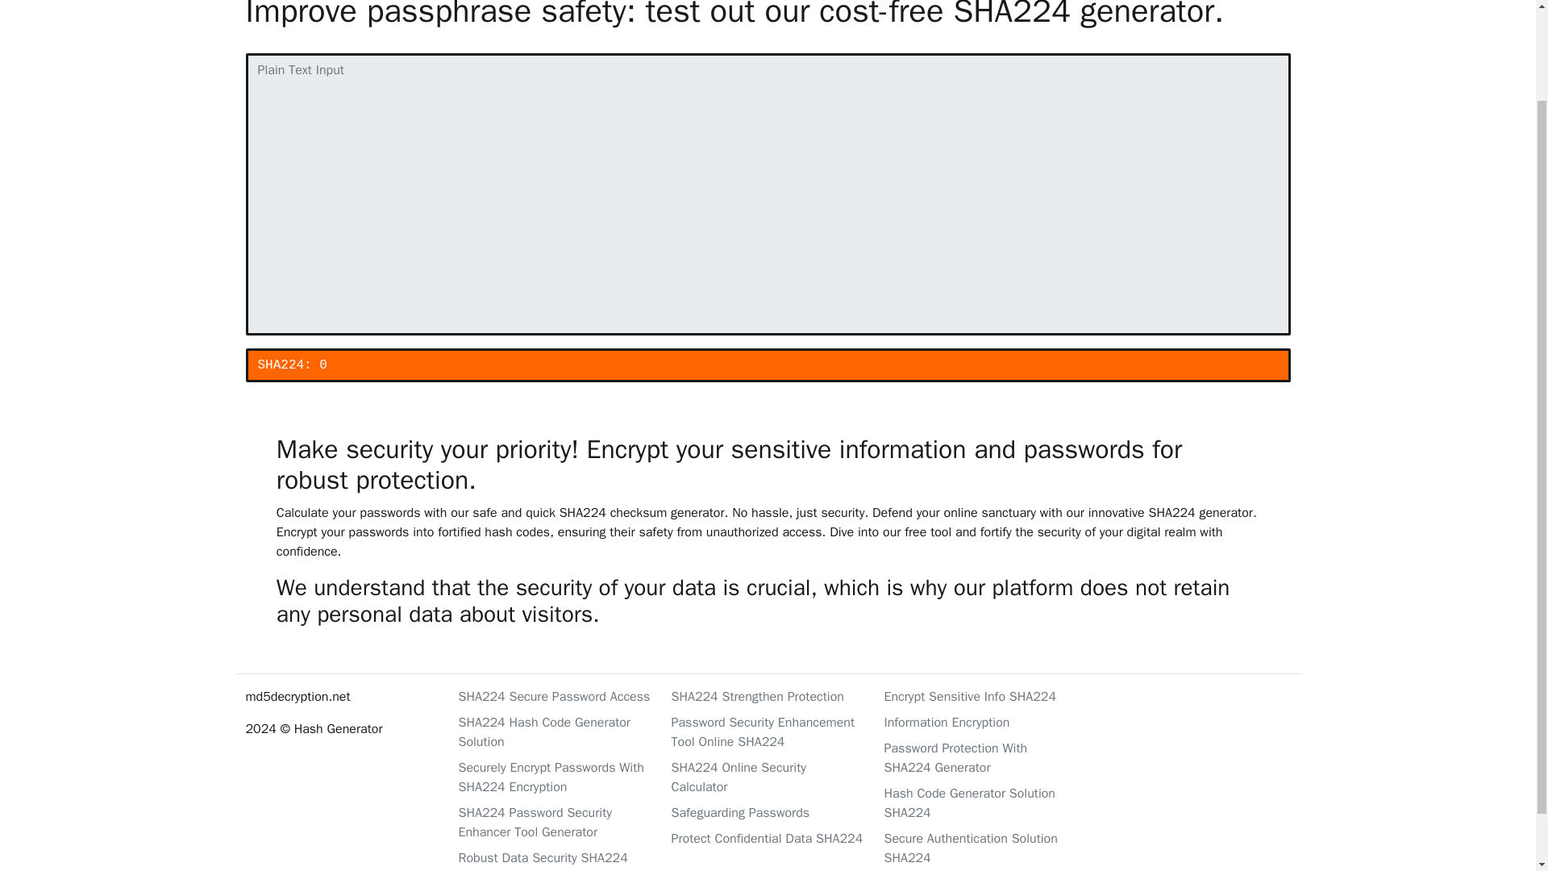 This screenshot has width=1548, height=871. What do you see at coordinates (555, 823) in the screenshot?
I see `SHA224 Password Security Enhancer Tool Generator` at bounding box center [555, 823].